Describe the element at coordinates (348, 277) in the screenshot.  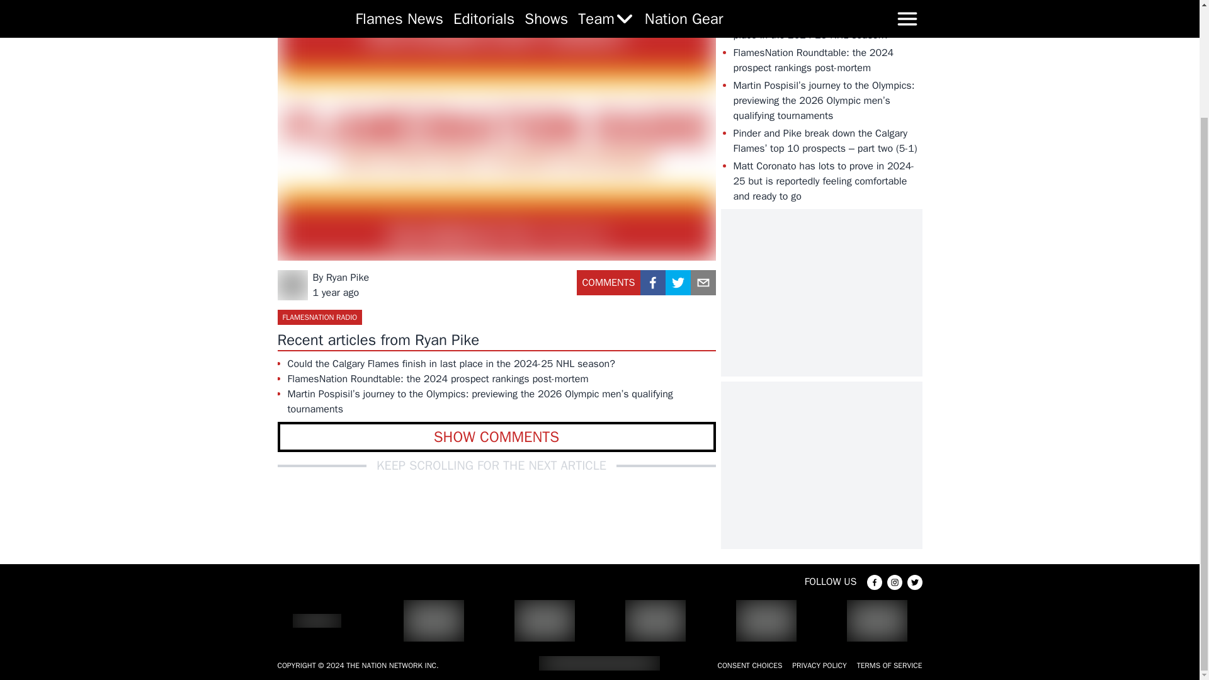
I see `Ryan Pike` at that location.